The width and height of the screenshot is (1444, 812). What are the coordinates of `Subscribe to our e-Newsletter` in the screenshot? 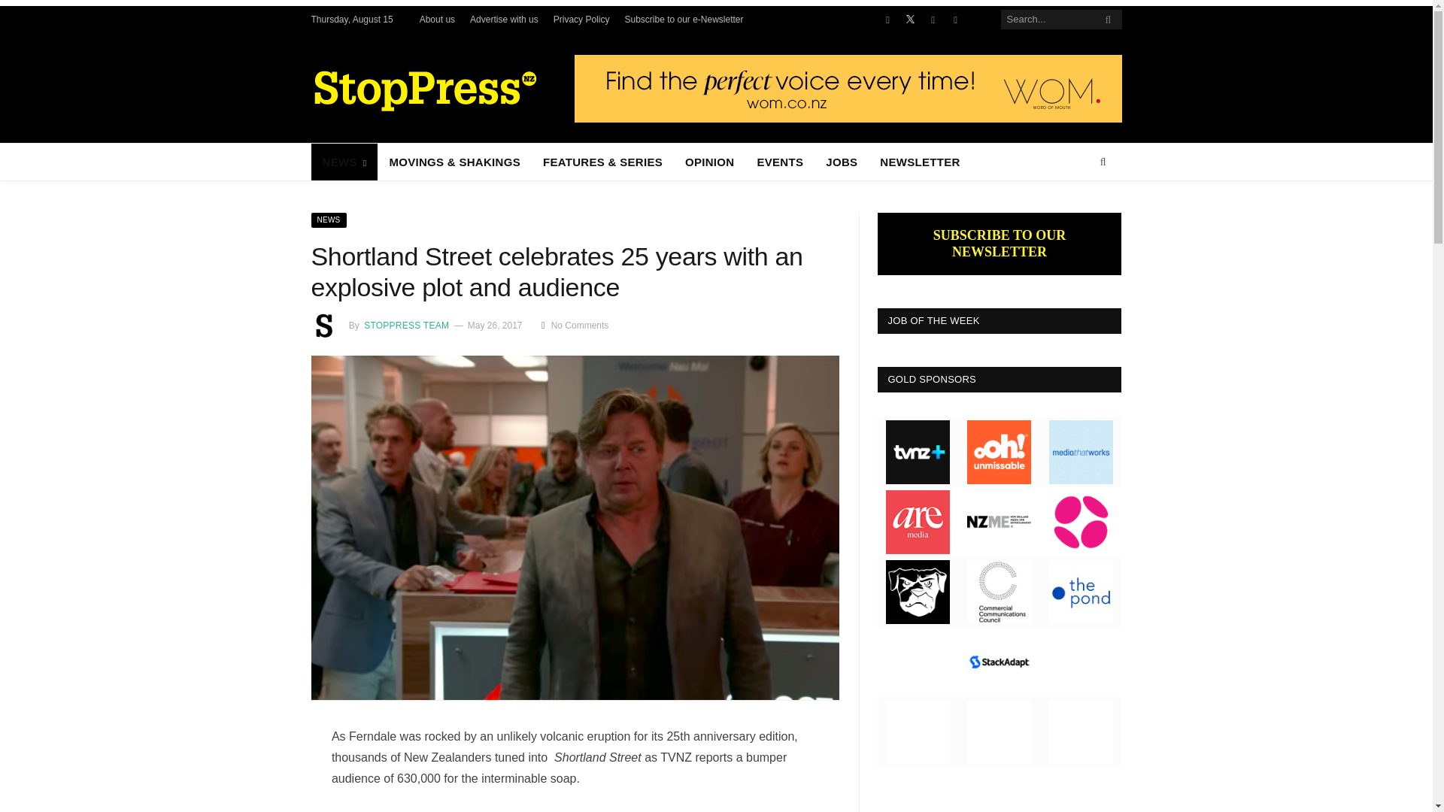 It's located at (683, 20).